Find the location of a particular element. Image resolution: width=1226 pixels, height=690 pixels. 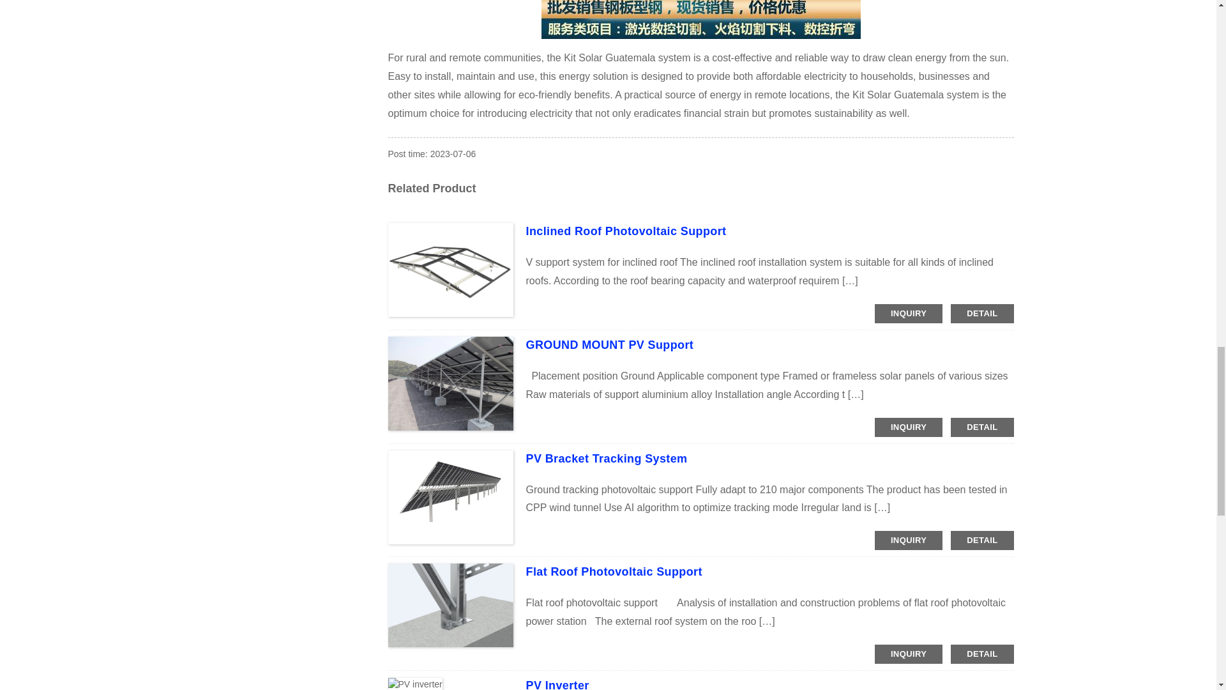

Flat Roof Photovoltaic Support is located at coordinates (614, 571).